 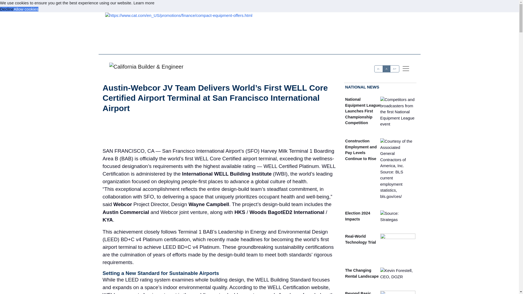 What do you see at coordinates (362, 273) in the screenshot?
I see `The Changing Rental Landscape` at bounding box center [362, 273].